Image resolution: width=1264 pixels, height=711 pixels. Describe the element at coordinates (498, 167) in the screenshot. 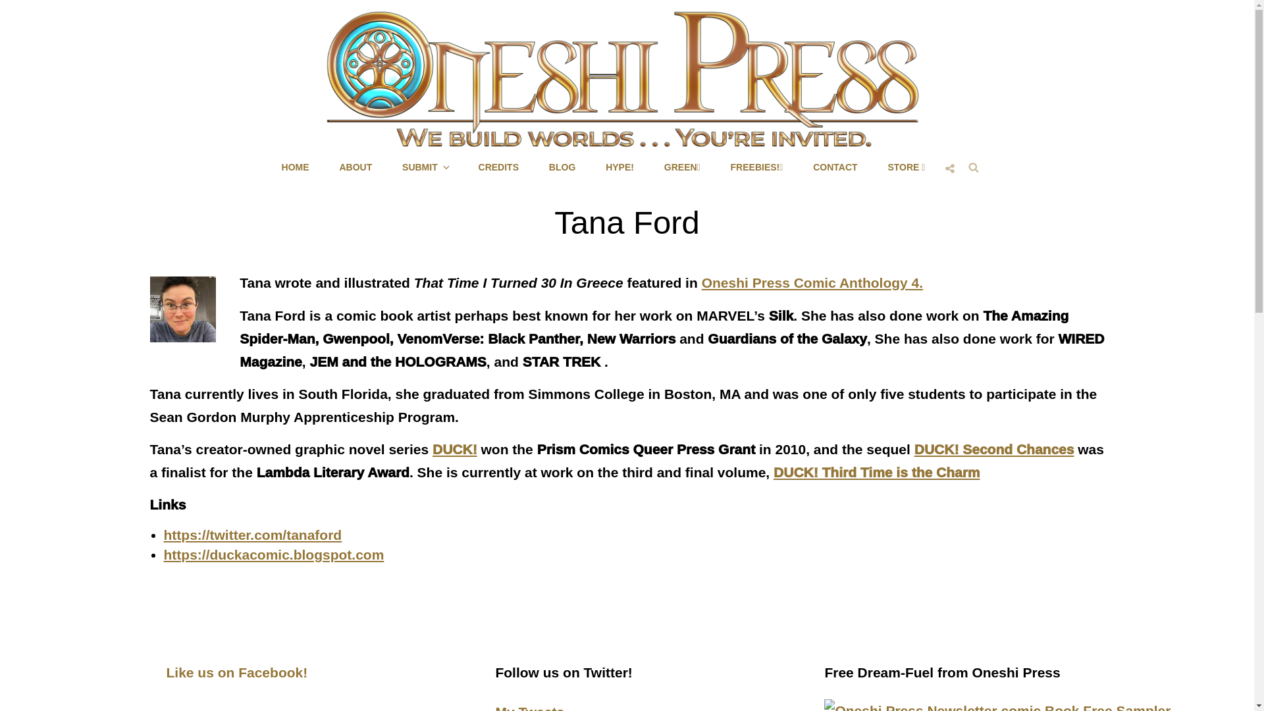

I see `Credits: Who we are` at that location.